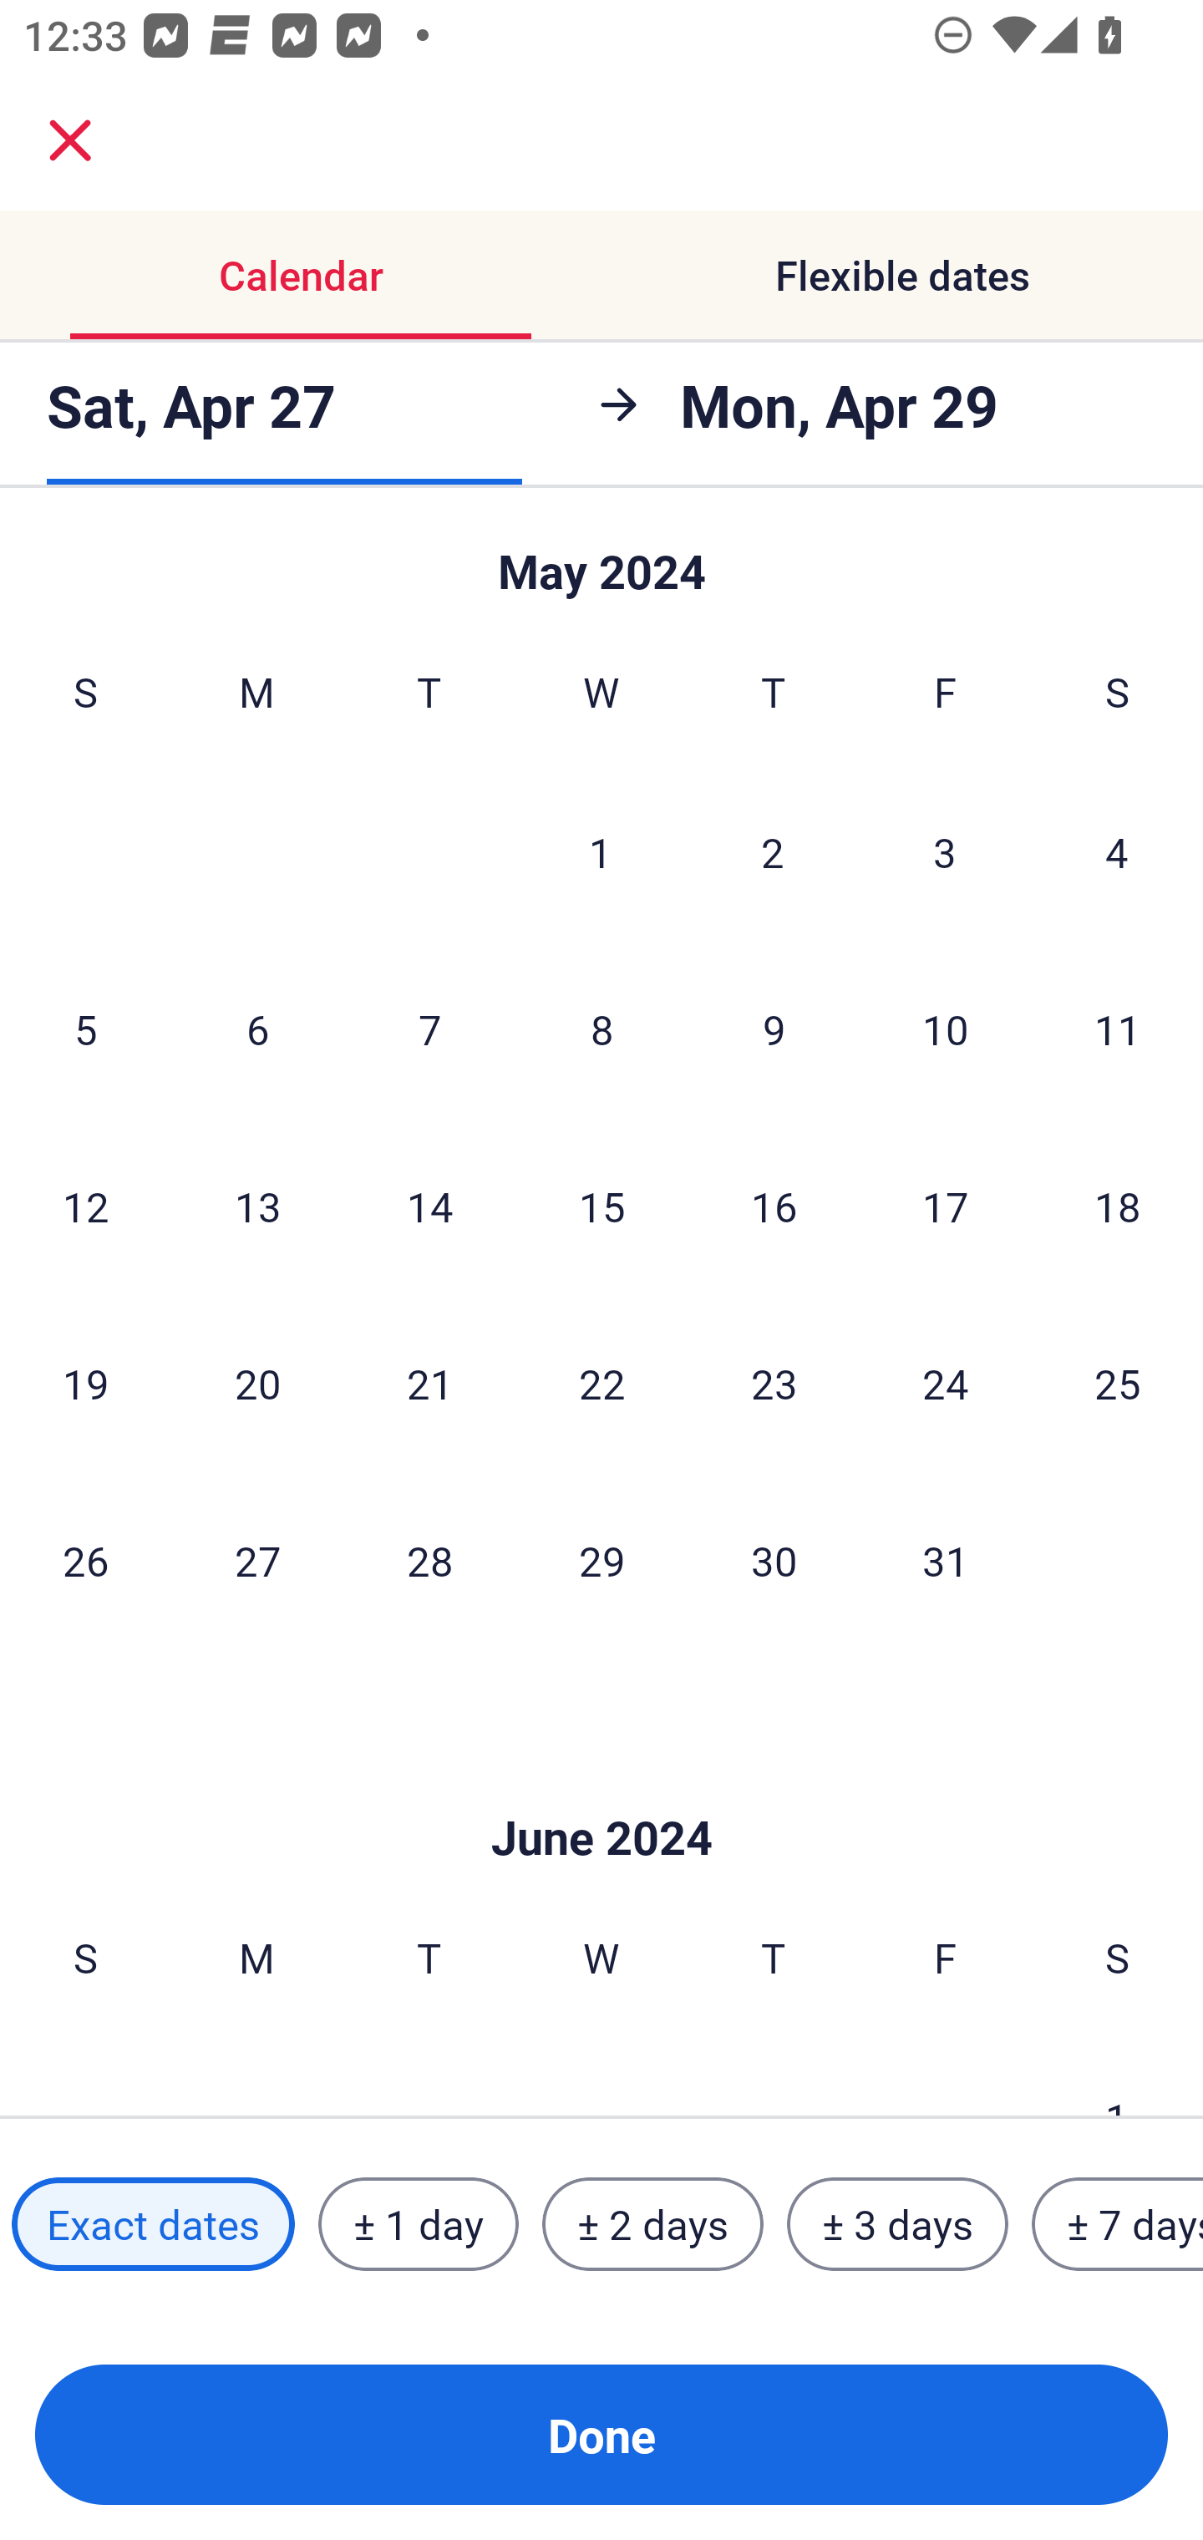 This screenshot has height=2540, width=1203. What do you see at coordinates (601, 1383) in the screenshot?
I see `22 Wednesday, May 22, 2024` at bounding box center [601, 1383].